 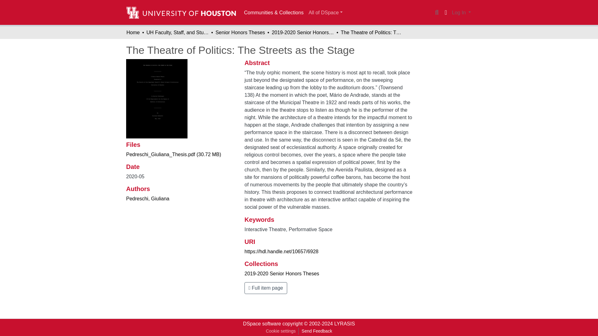 I want to click on 2019-2020 Senior Honors Theses, so click(x=302, y=32).